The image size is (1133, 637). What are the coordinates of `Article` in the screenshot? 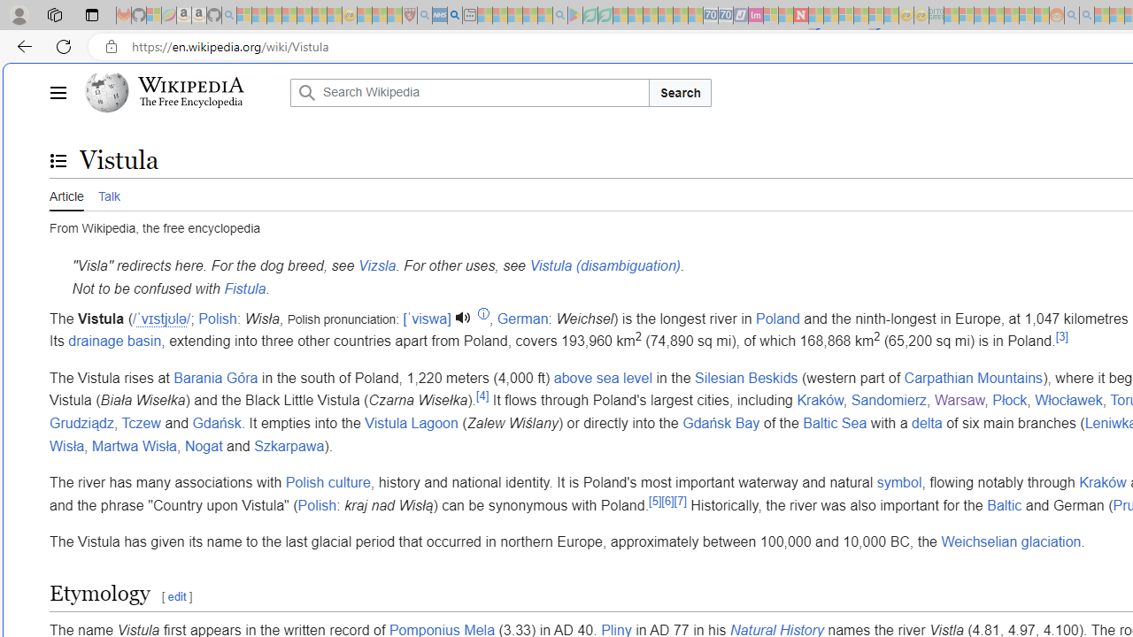 It's located at (66, 194).